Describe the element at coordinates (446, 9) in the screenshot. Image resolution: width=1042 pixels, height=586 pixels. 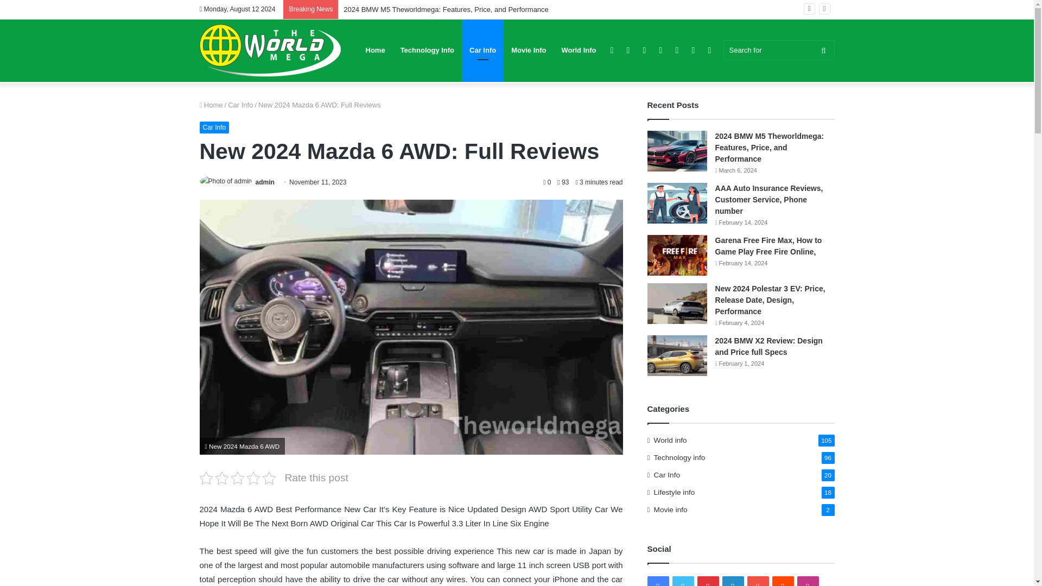
I see `2024 BMW M5 Theworldmega: Features, Price, and Performance` at that location.